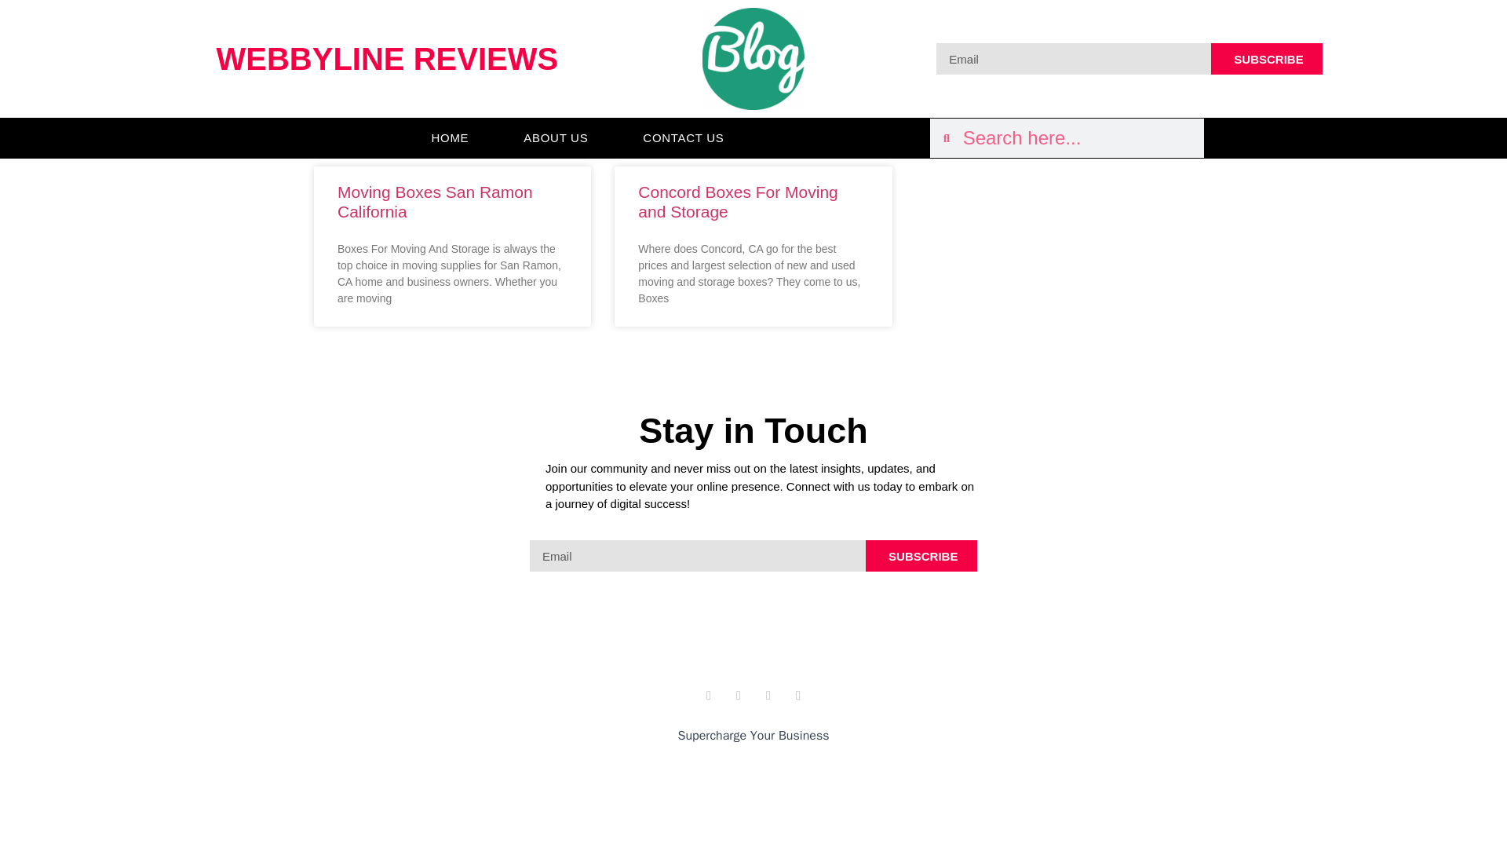  Describe the element at coordinates (435, 201) in the screenshot. I see `Moving Boxes San Ramon California` at that location.